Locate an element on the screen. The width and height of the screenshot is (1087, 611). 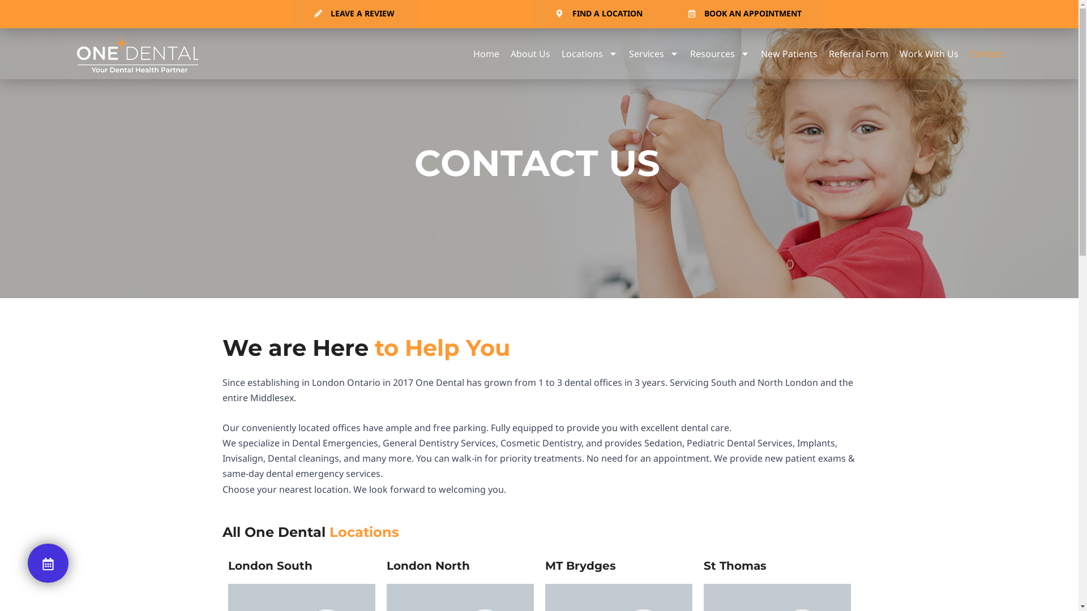
Locations is located at coordinates (590, 54).